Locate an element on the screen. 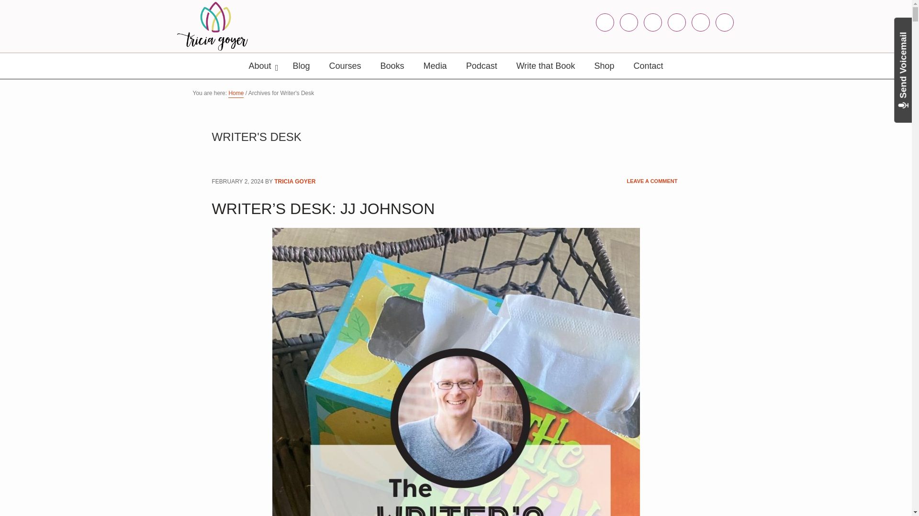 Image resolution: width=919 pixels, height=516 pixels. Media is located at coordinates (436, 66).